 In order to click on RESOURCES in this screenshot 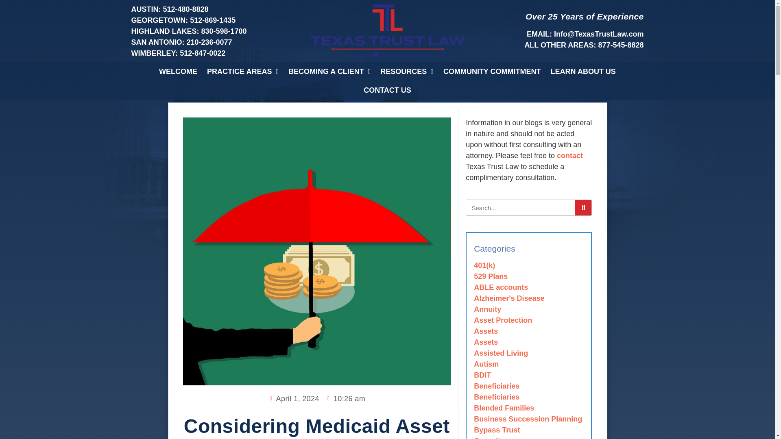, I will do `click(407, 72)`.